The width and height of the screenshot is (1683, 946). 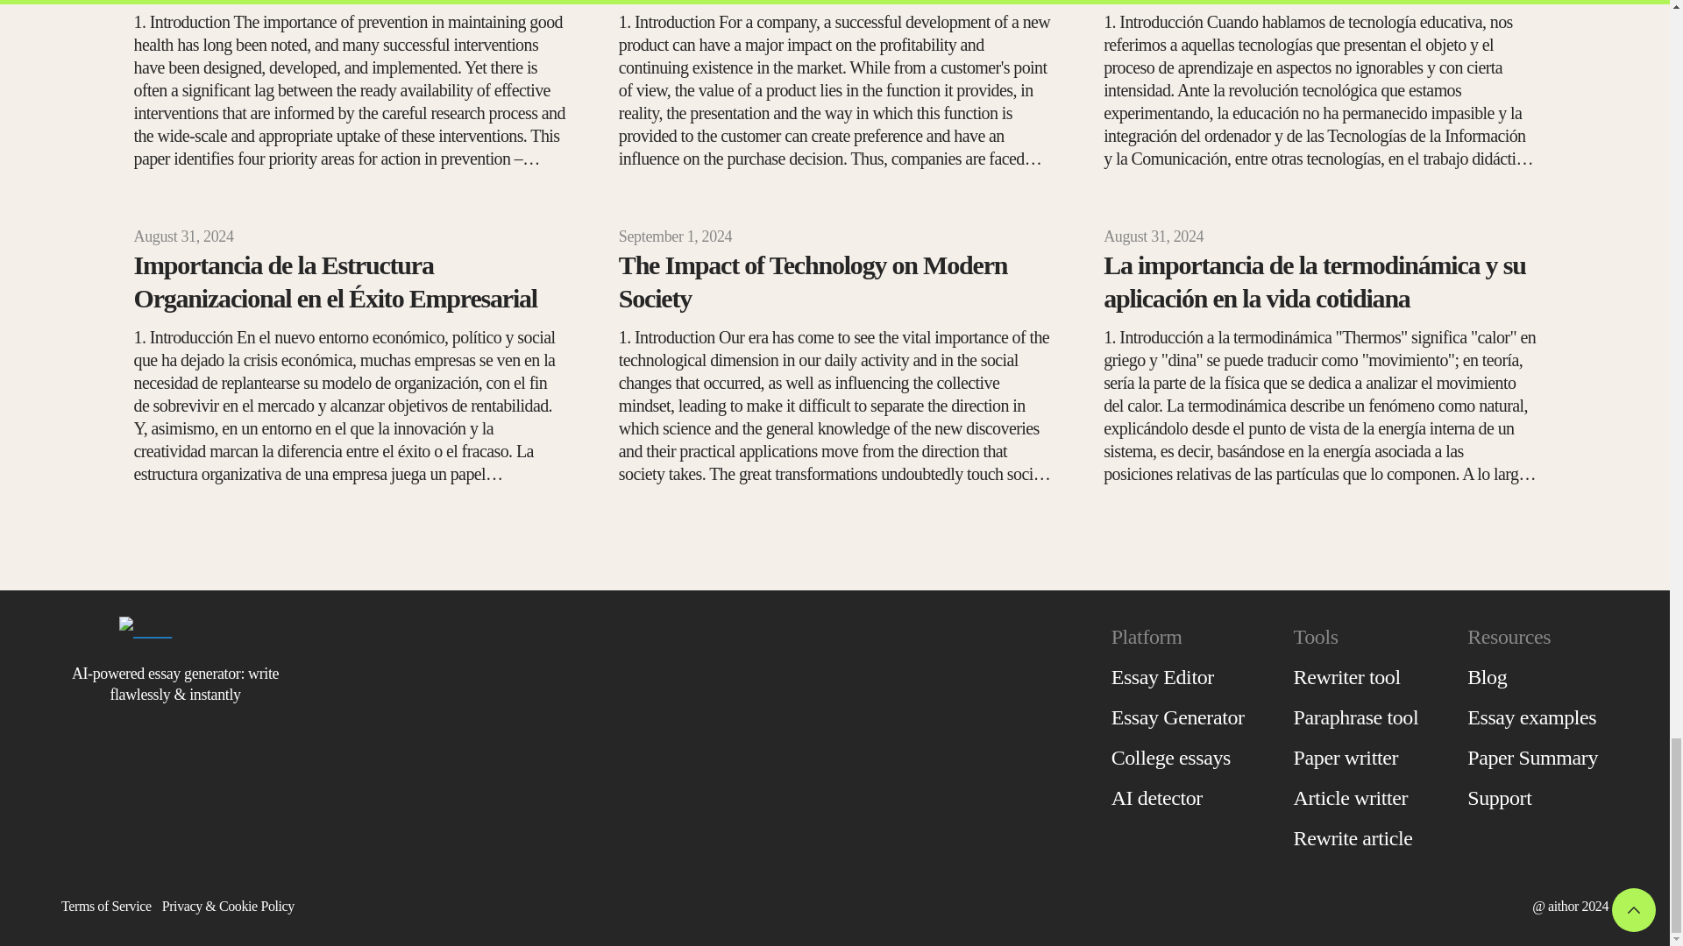 I want to click on The Impact of Technology on Modern Society, so click(x=834, y=282).